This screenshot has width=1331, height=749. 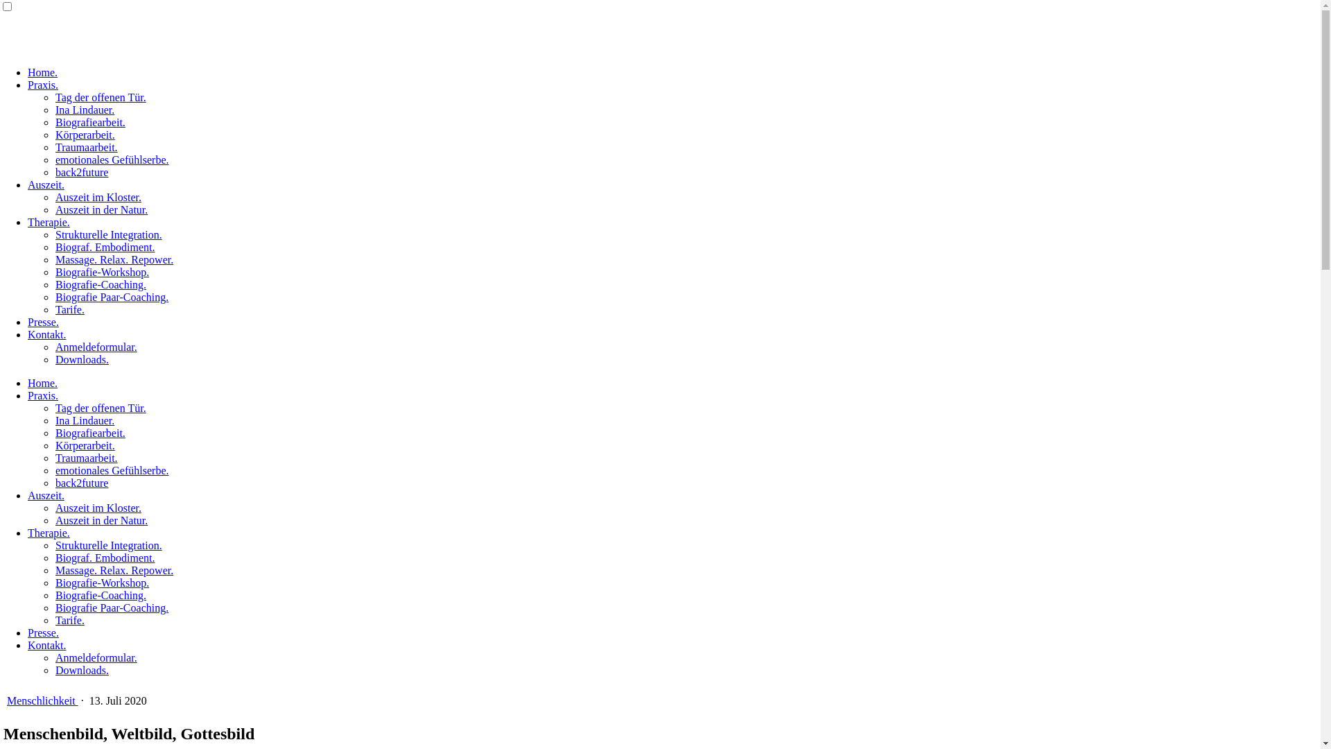 What do you see at coordinates (43, 72) in the screenshot?
I see `Home.` at bounding box center [43, 72].